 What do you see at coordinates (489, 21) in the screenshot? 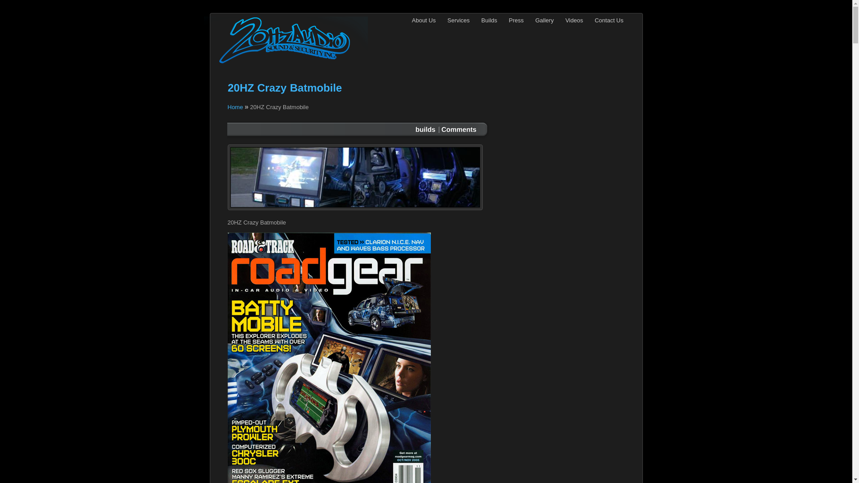
I see `Builds` at bounding box center [489, 21].